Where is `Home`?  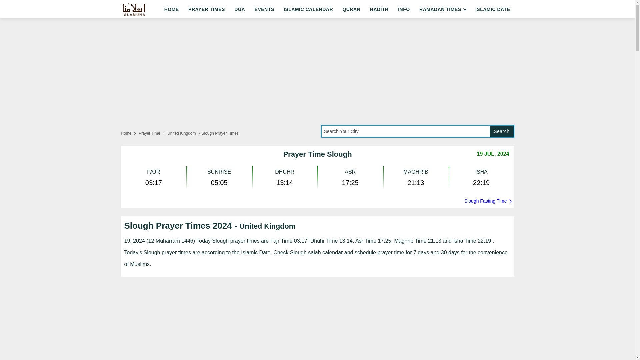 Home is located at coordinates (129, 133).